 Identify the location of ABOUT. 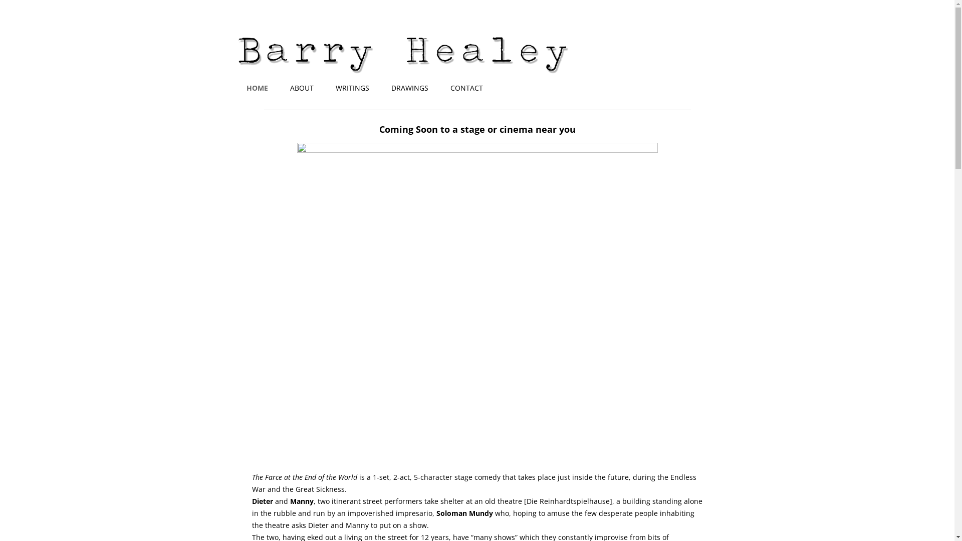
(302, 88).